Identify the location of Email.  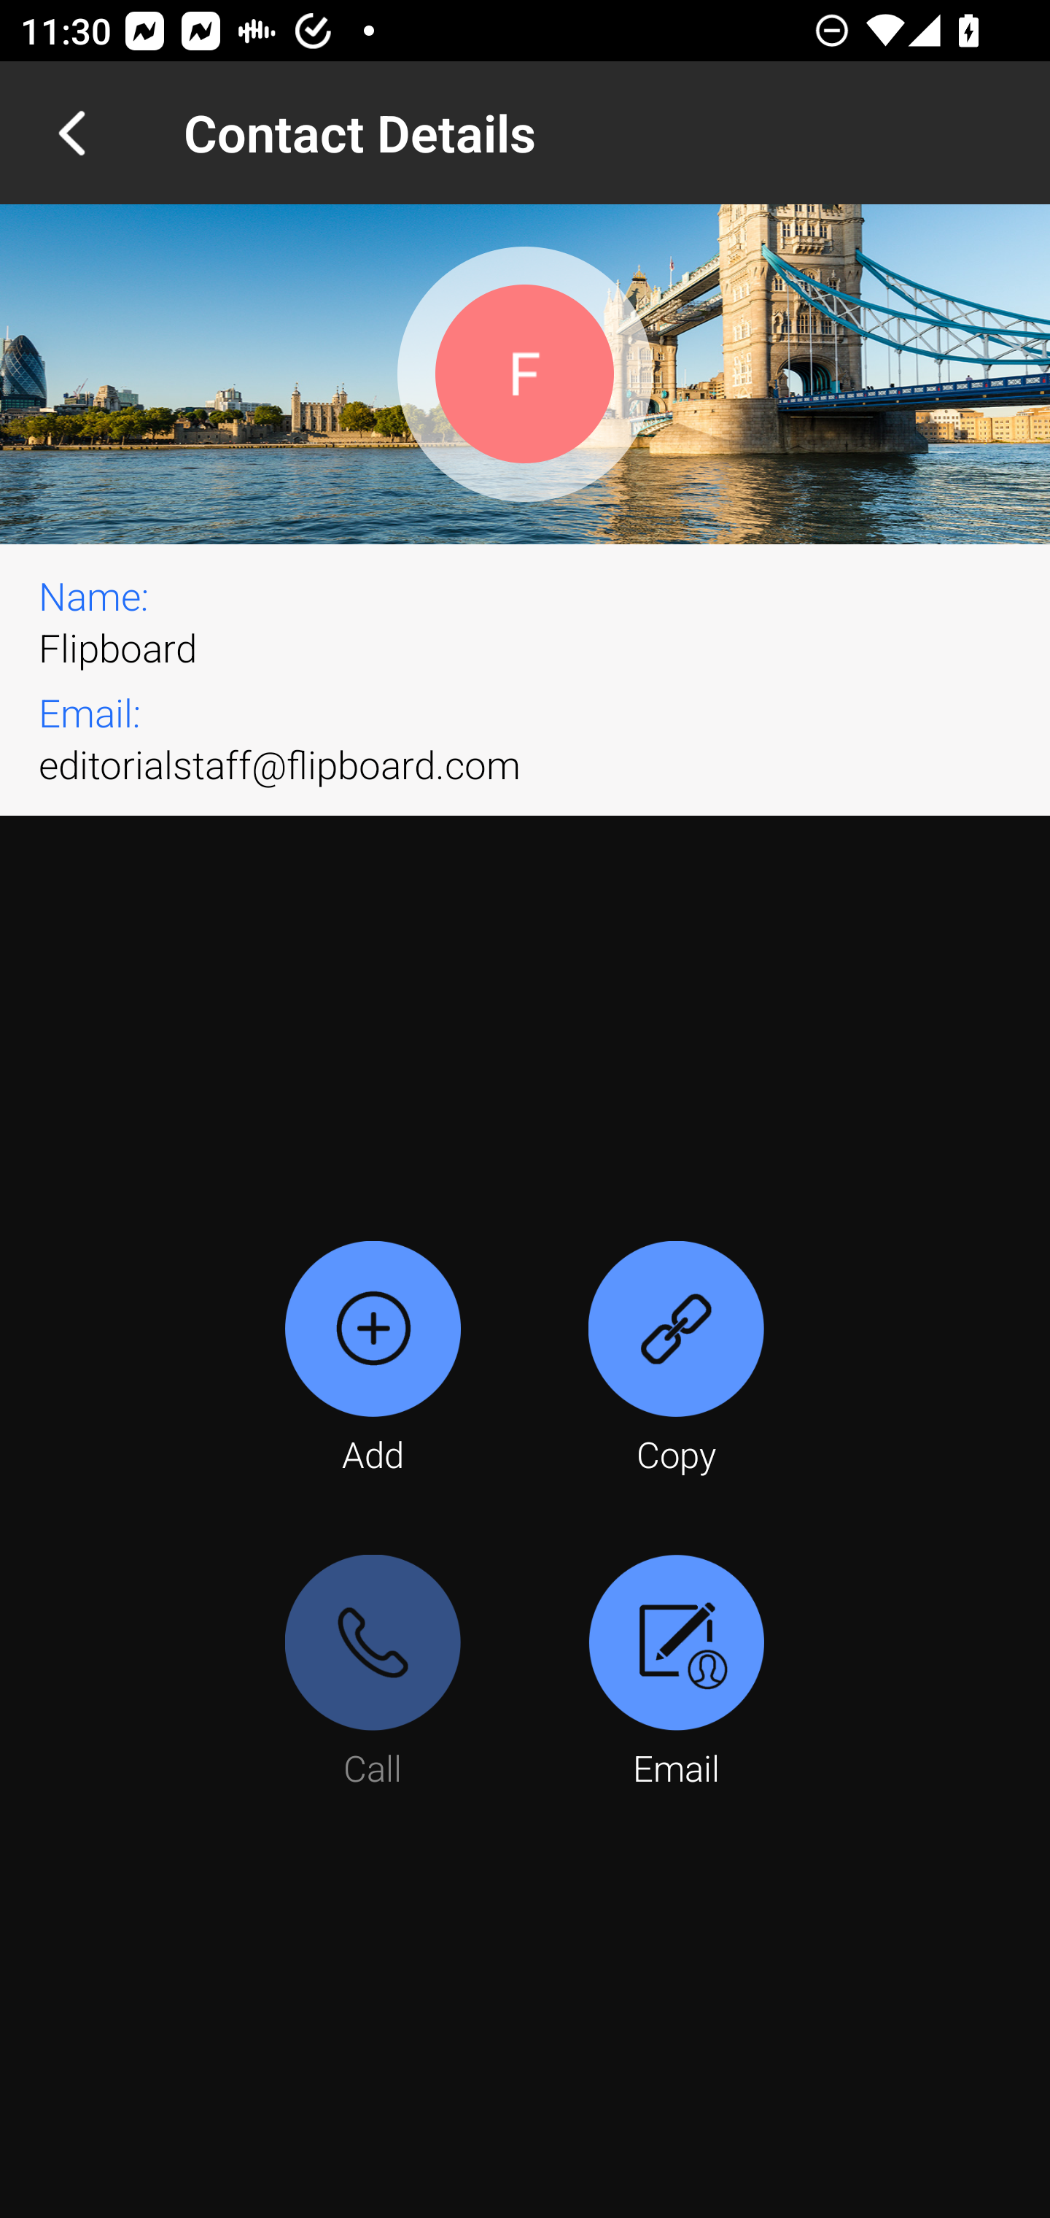
(676, 1674).